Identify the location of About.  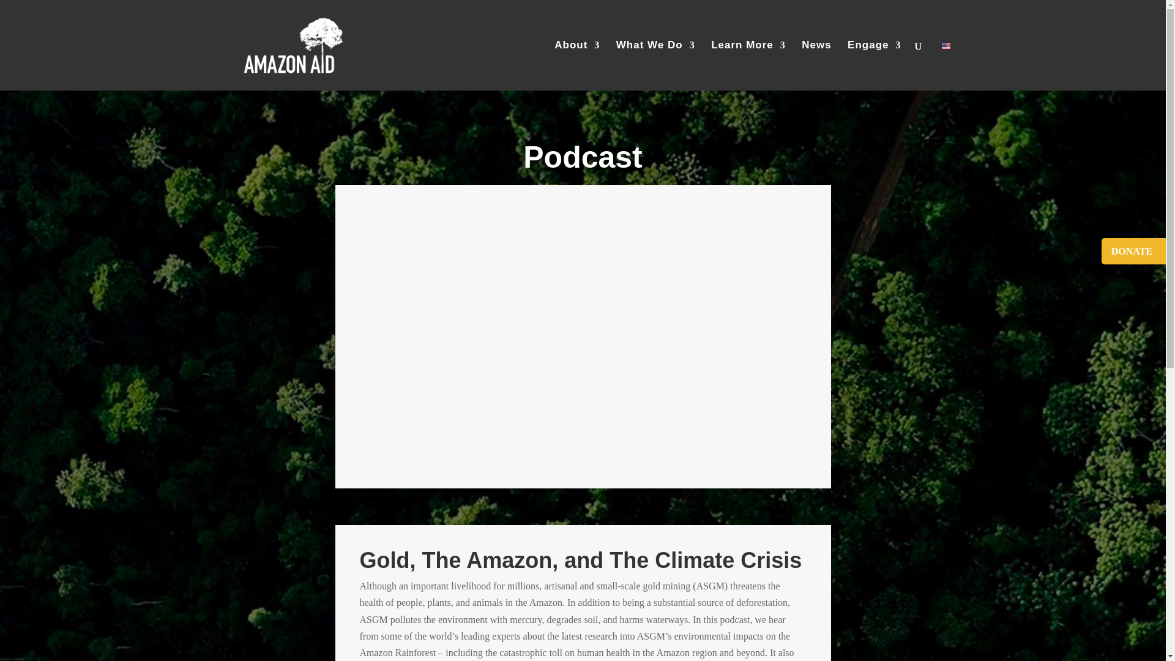
(576, 65).